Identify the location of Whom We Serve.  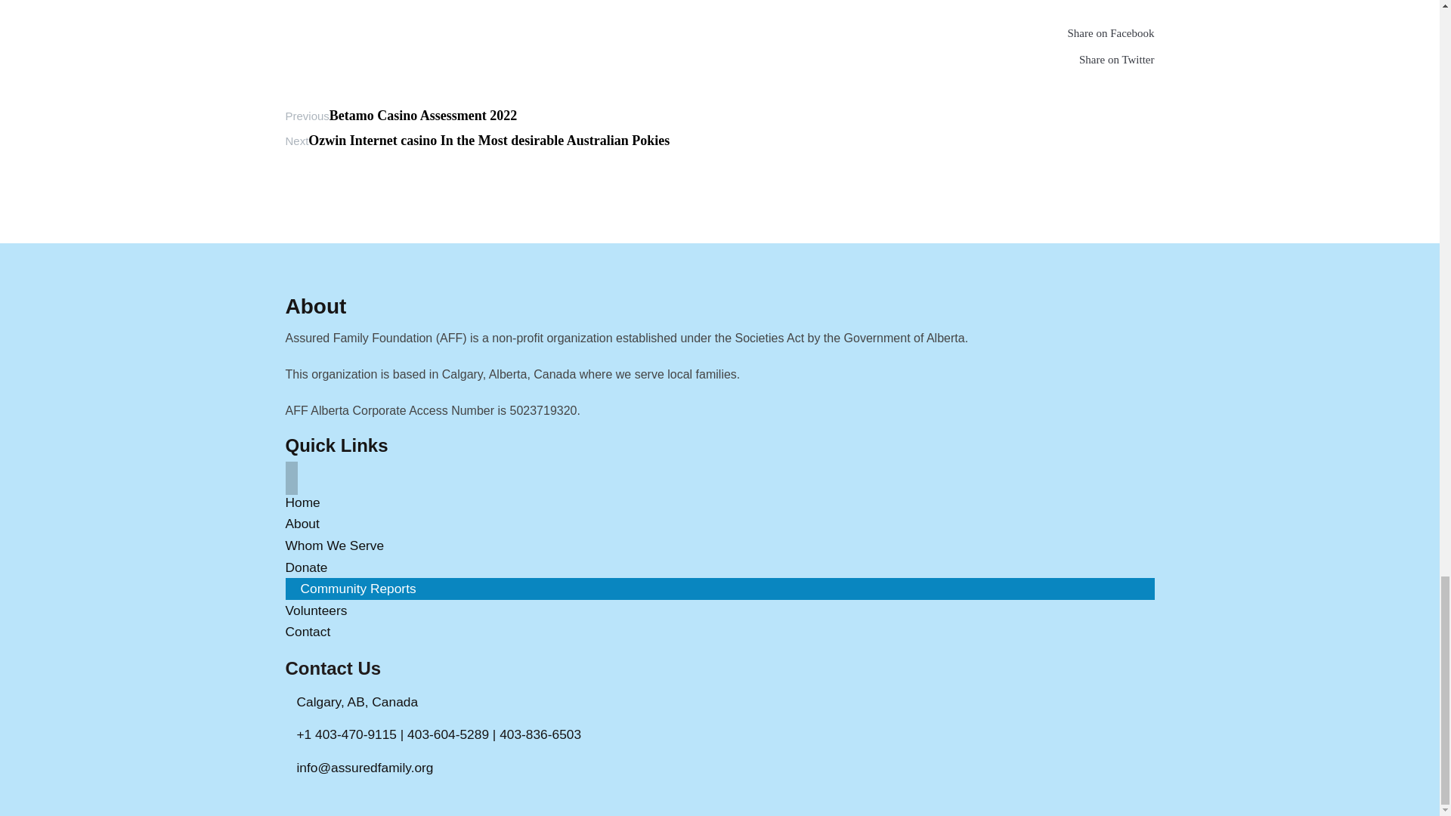
(335, 546).